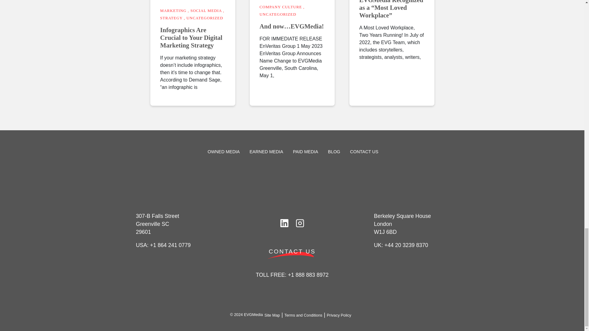 The image size is (589, 331). What do you see at coordinates (171, 18) in the screenshot?
I see `STRATEGY` at bounding box center [171, 18].